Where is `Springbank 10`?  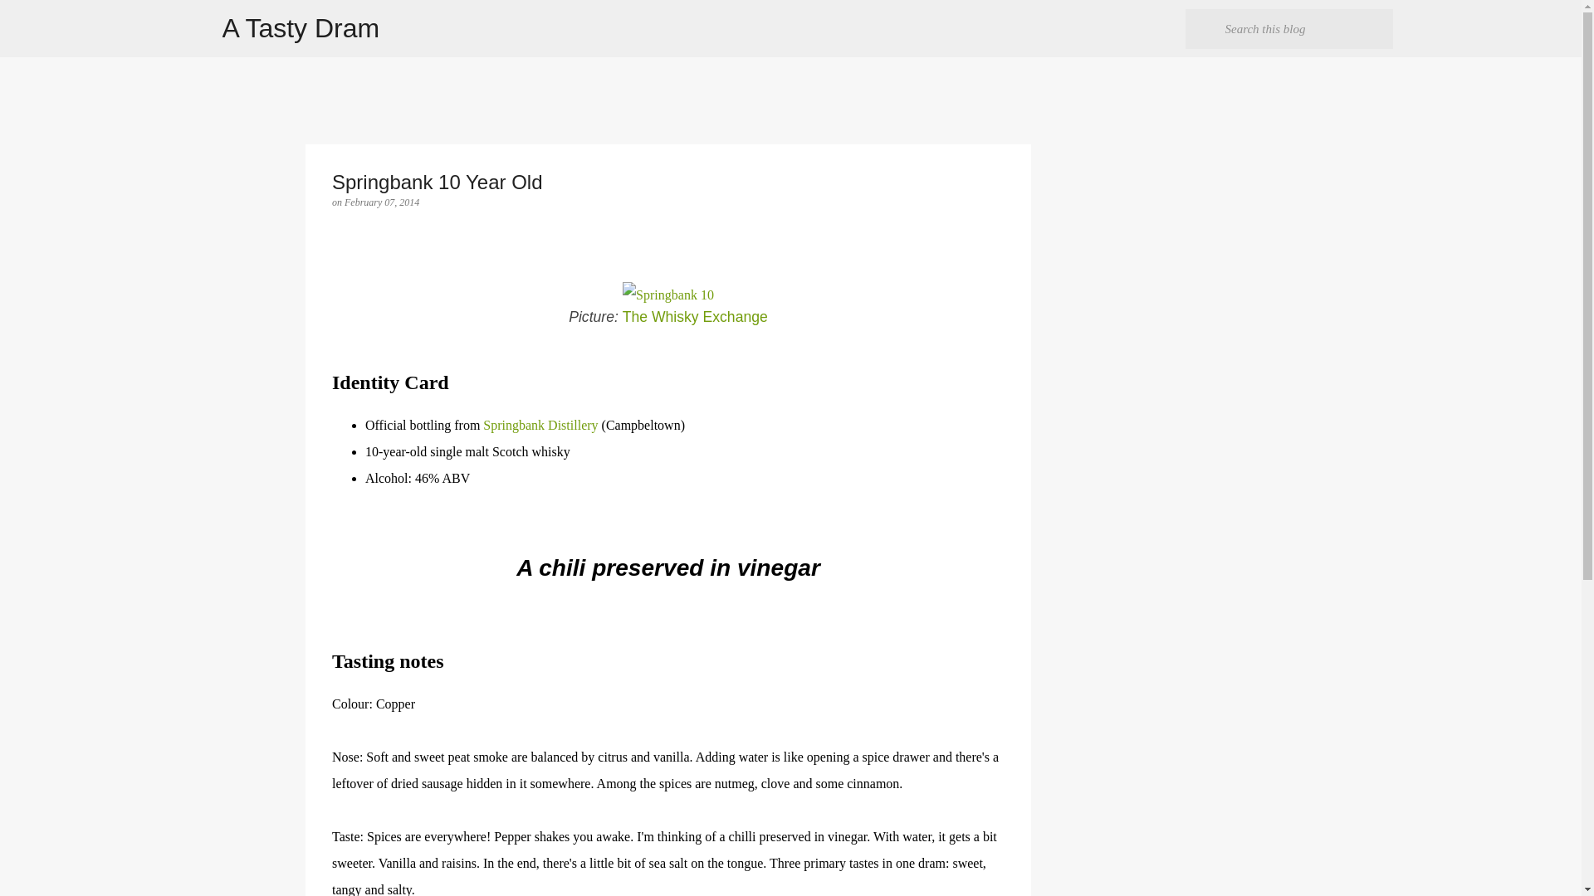 Springbank 10 is located at coordinates (668, 295).